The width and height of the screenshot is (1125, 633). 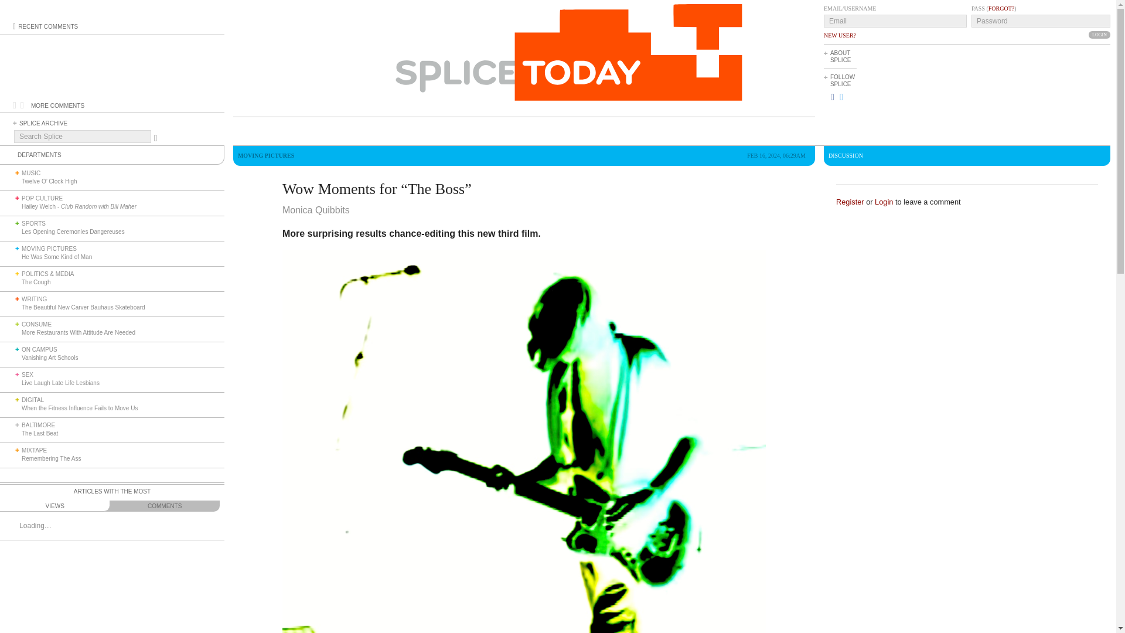 I want to click on The Beautiful New Carver Bauhaus Skateboard, so click(x=83, y=307).